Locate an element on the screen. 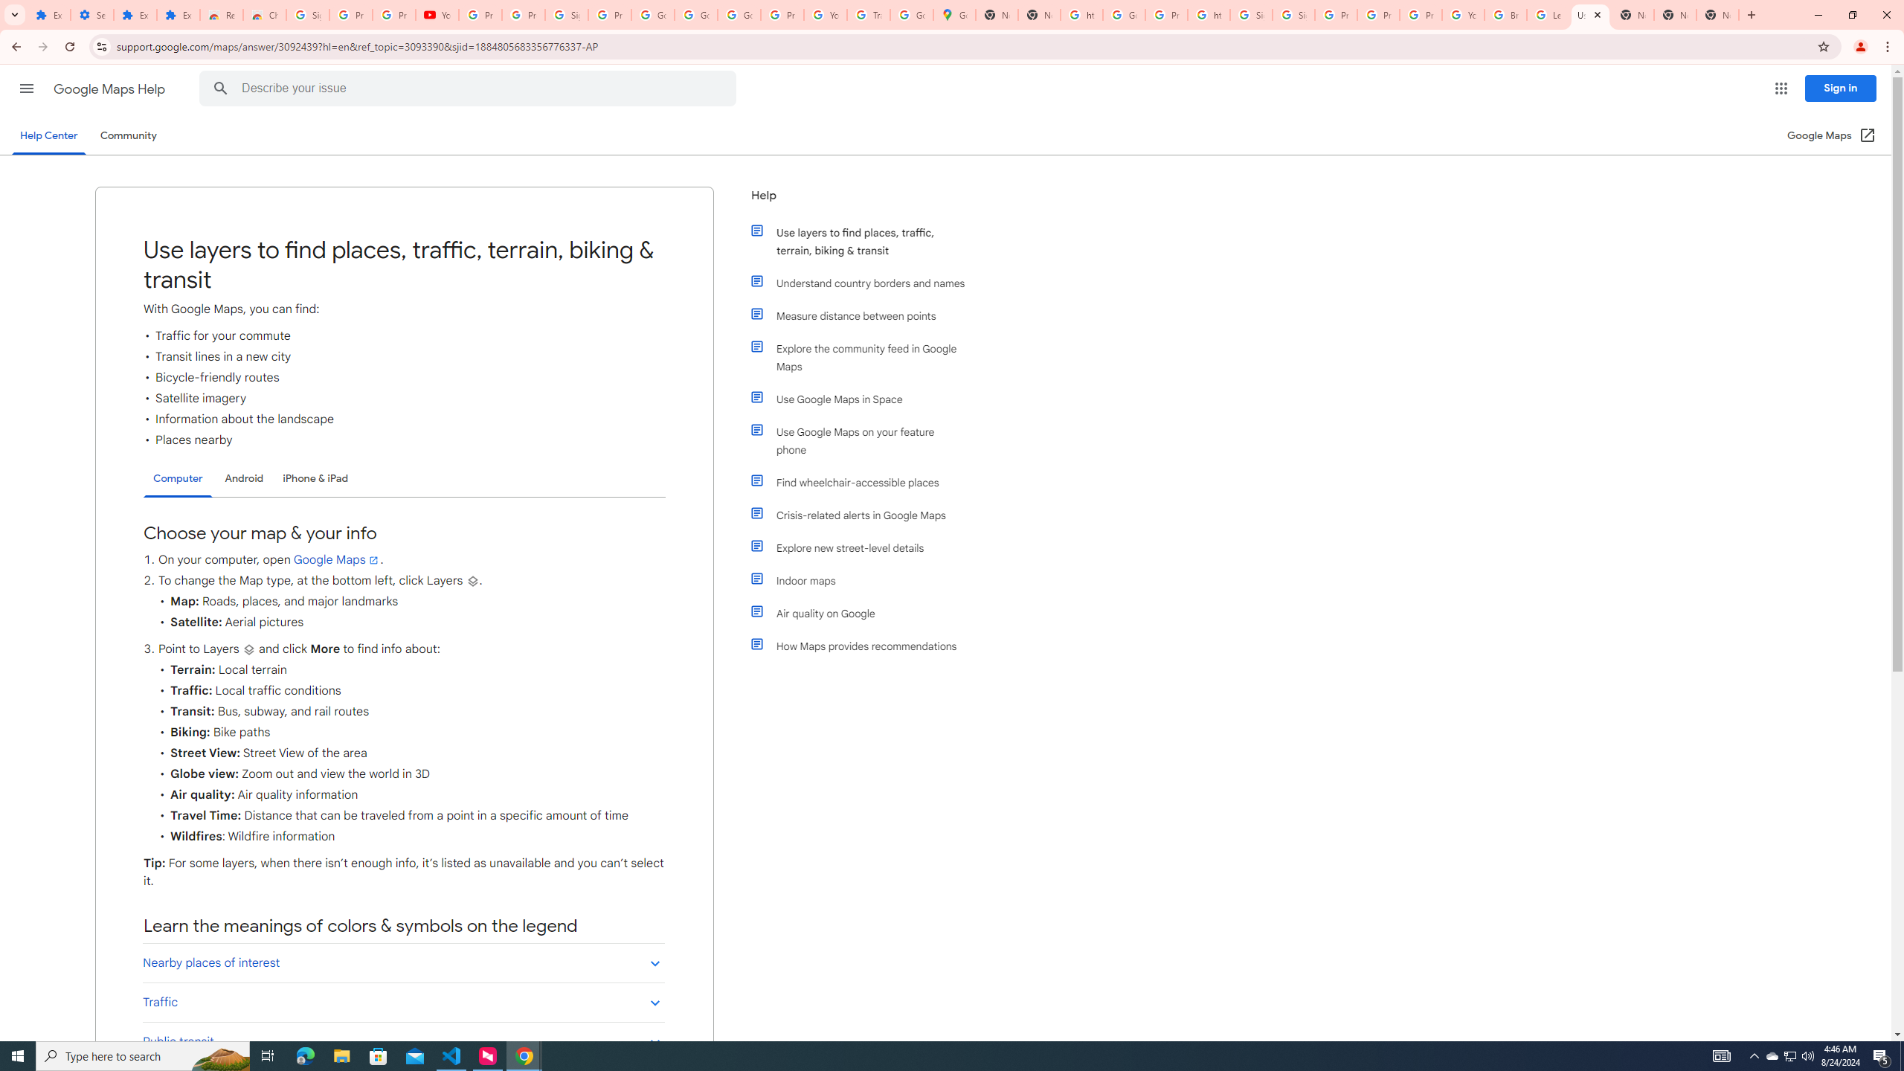 This screenshot has height=1071, width=1904. Search Help Center is located at coordinates (220, 89).